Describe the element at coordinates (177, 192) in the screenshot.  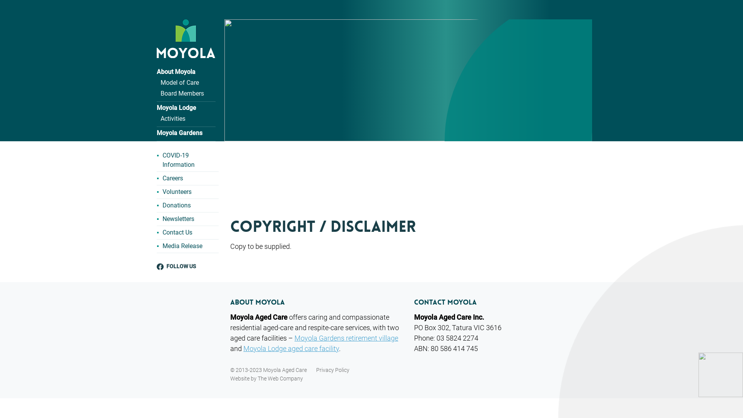
I see `Volunteers` at that location.